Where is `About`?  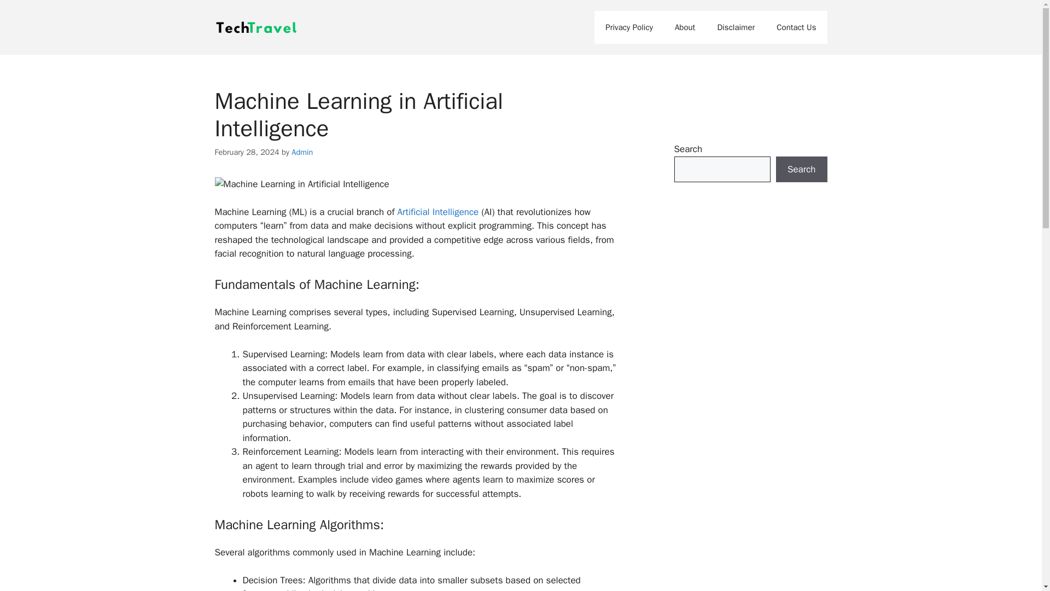
About is located at coordinates (685, 27).